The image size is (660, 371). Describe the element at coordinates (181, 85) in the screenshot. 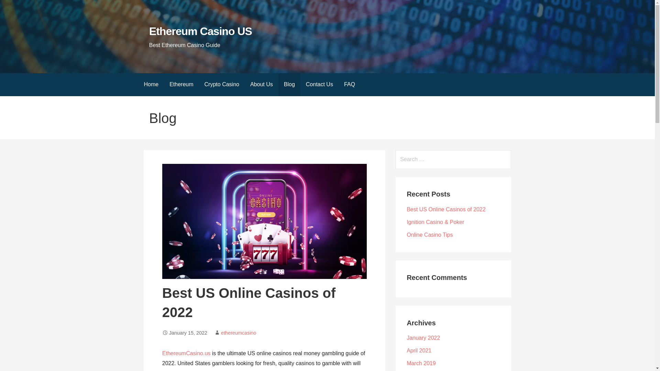

I see `Ethereum` at that location.